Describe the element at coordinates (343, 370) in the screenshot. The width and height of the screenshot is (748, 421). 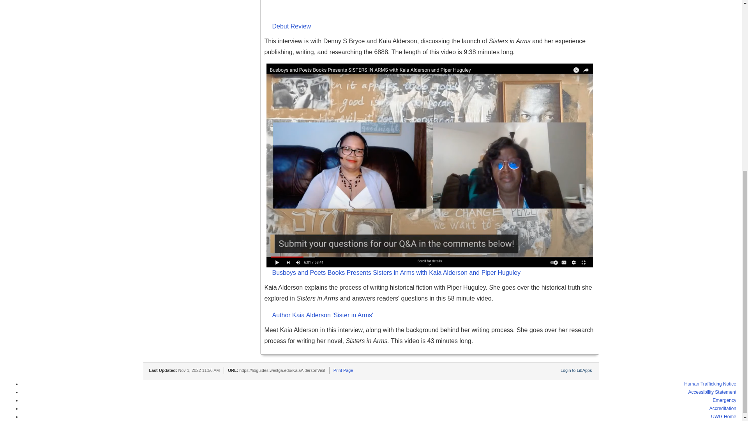
I see `Print Page` at that location.